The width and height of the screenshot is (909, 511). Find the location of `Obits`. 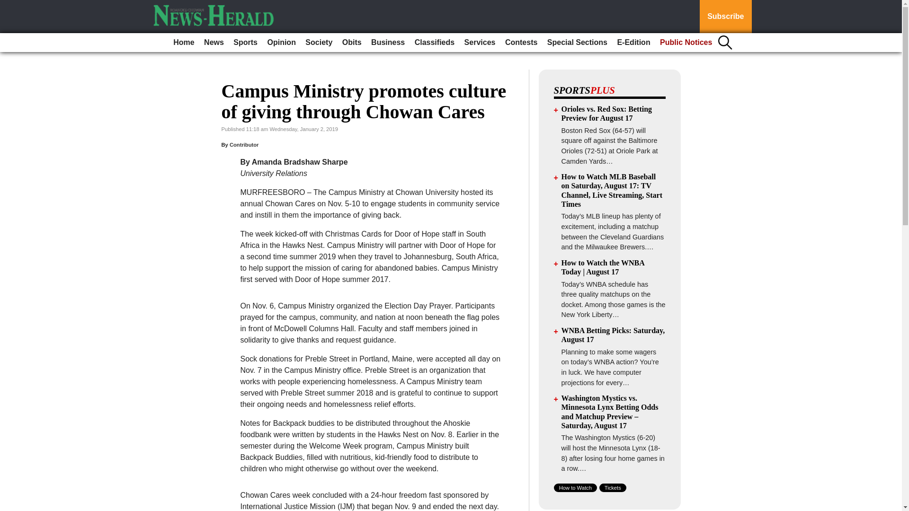

Obits is located at coordinates (351, 43).